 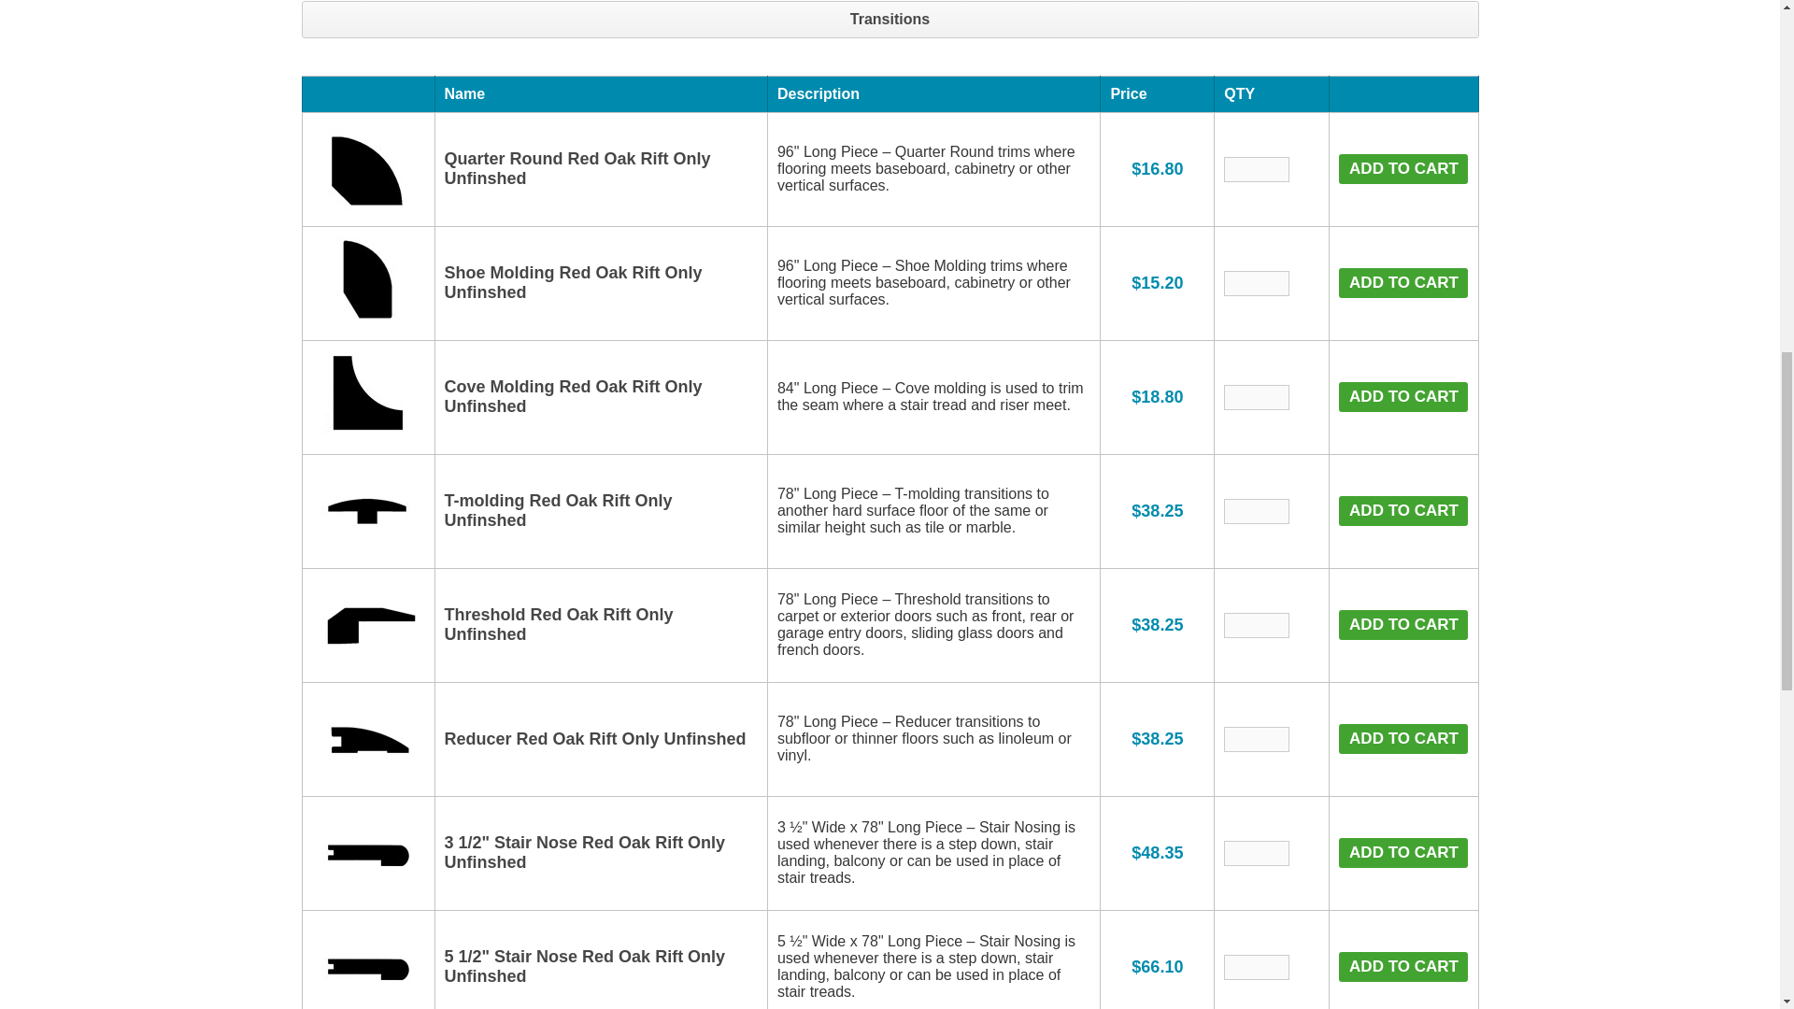 I want to click on ADD TO CART, so click(x=1402, y=396).